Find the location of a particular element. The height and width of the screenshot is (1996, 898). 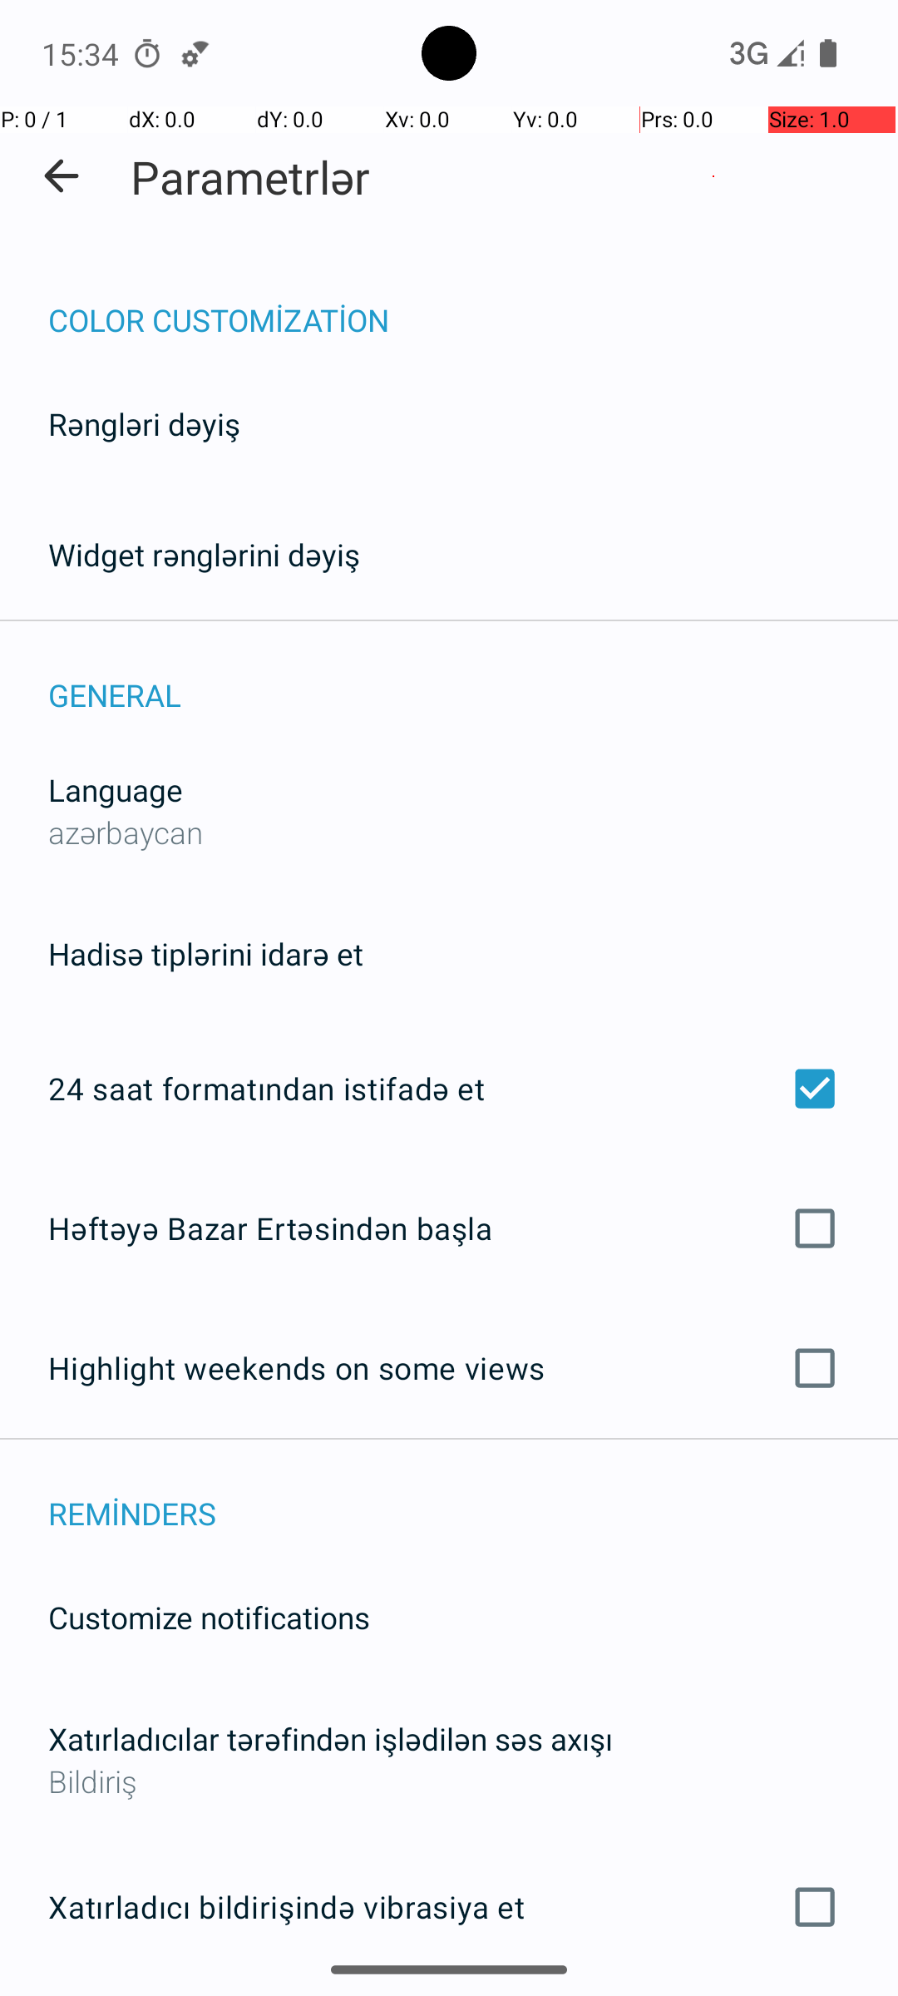

COLOR CUSTOMİZATİON is located at coordinates (473, 303).